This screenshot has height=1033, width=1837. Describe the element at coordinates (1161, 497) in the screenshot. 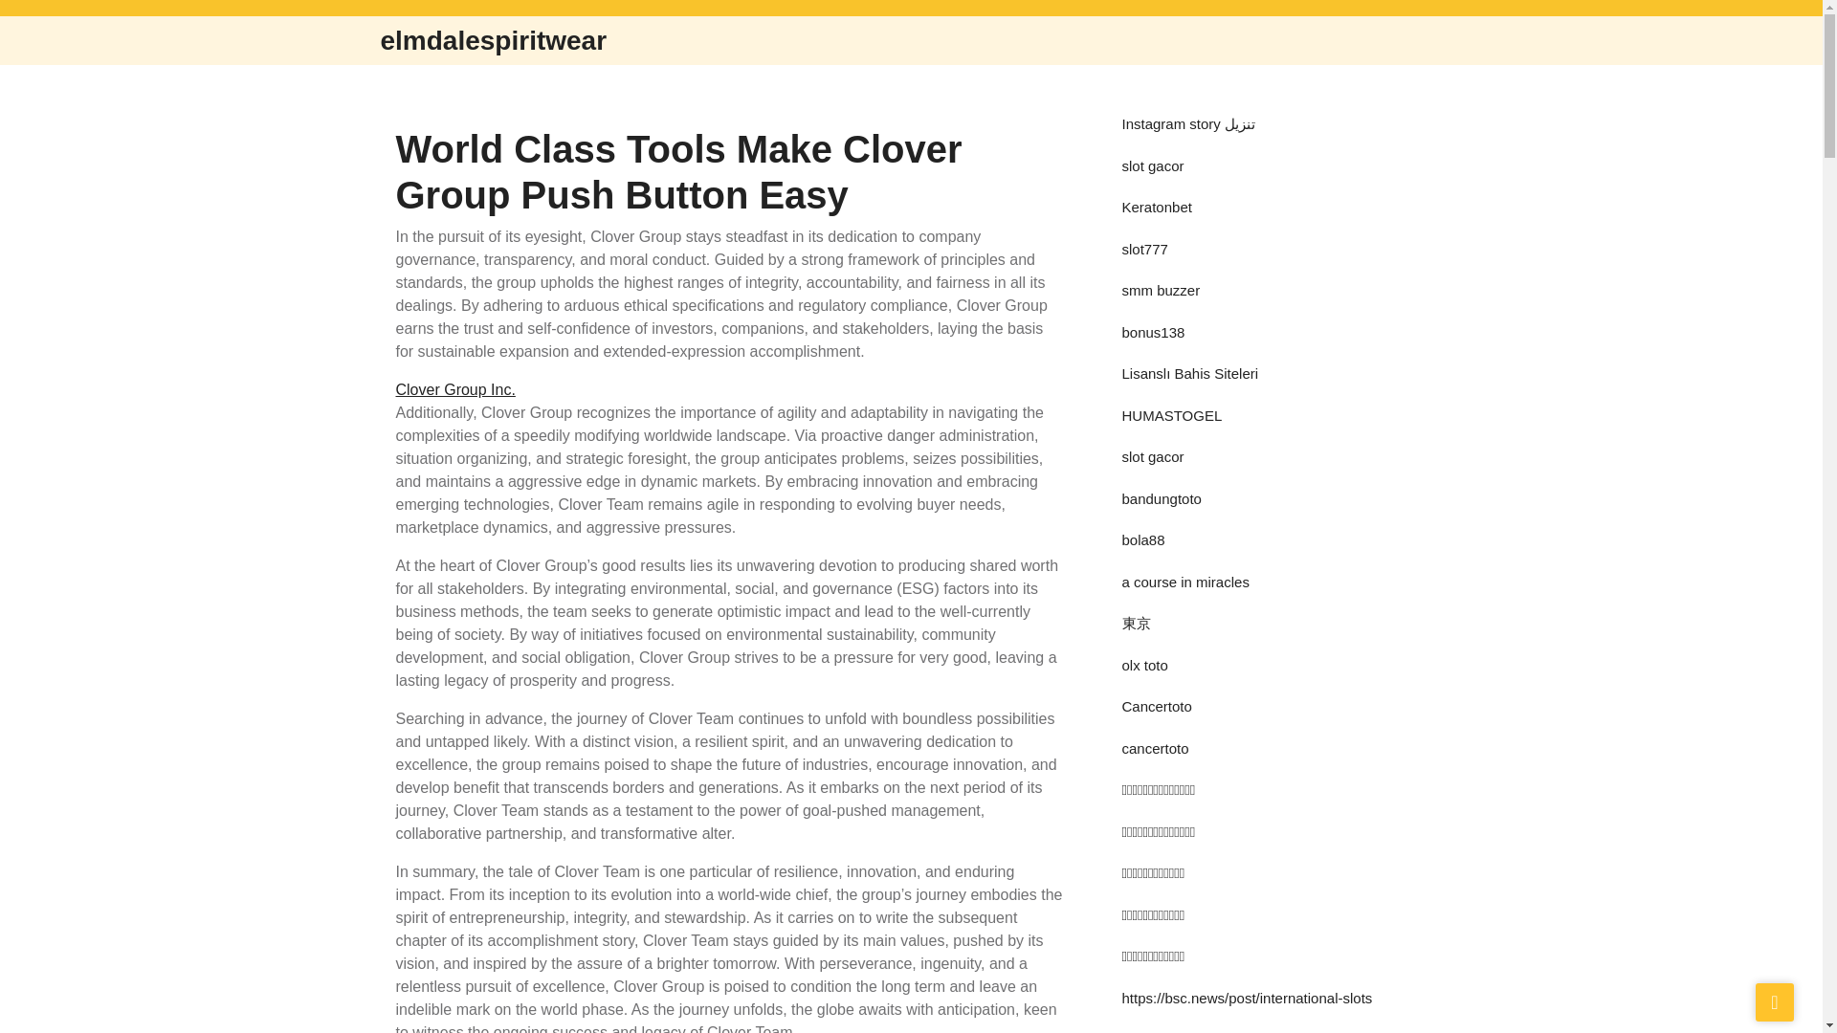

I see `bandungtoto` at that location.